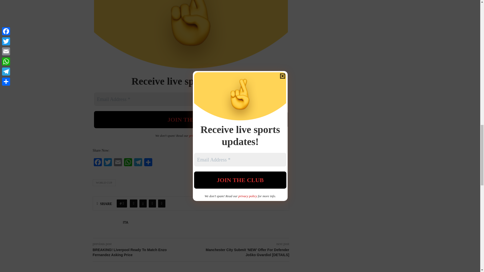 The width and height of the screenshot is (484, 272). I want to click on Telegram, so click(138, 163).